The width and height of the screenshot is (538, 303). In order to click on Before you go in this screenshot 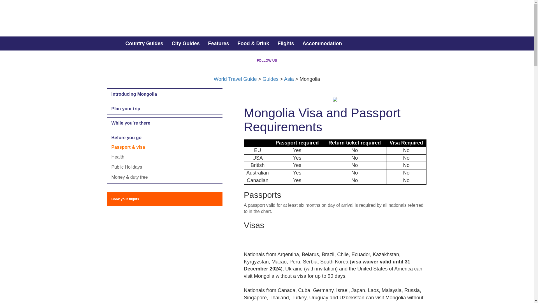, I will do `click(165, 137)`.